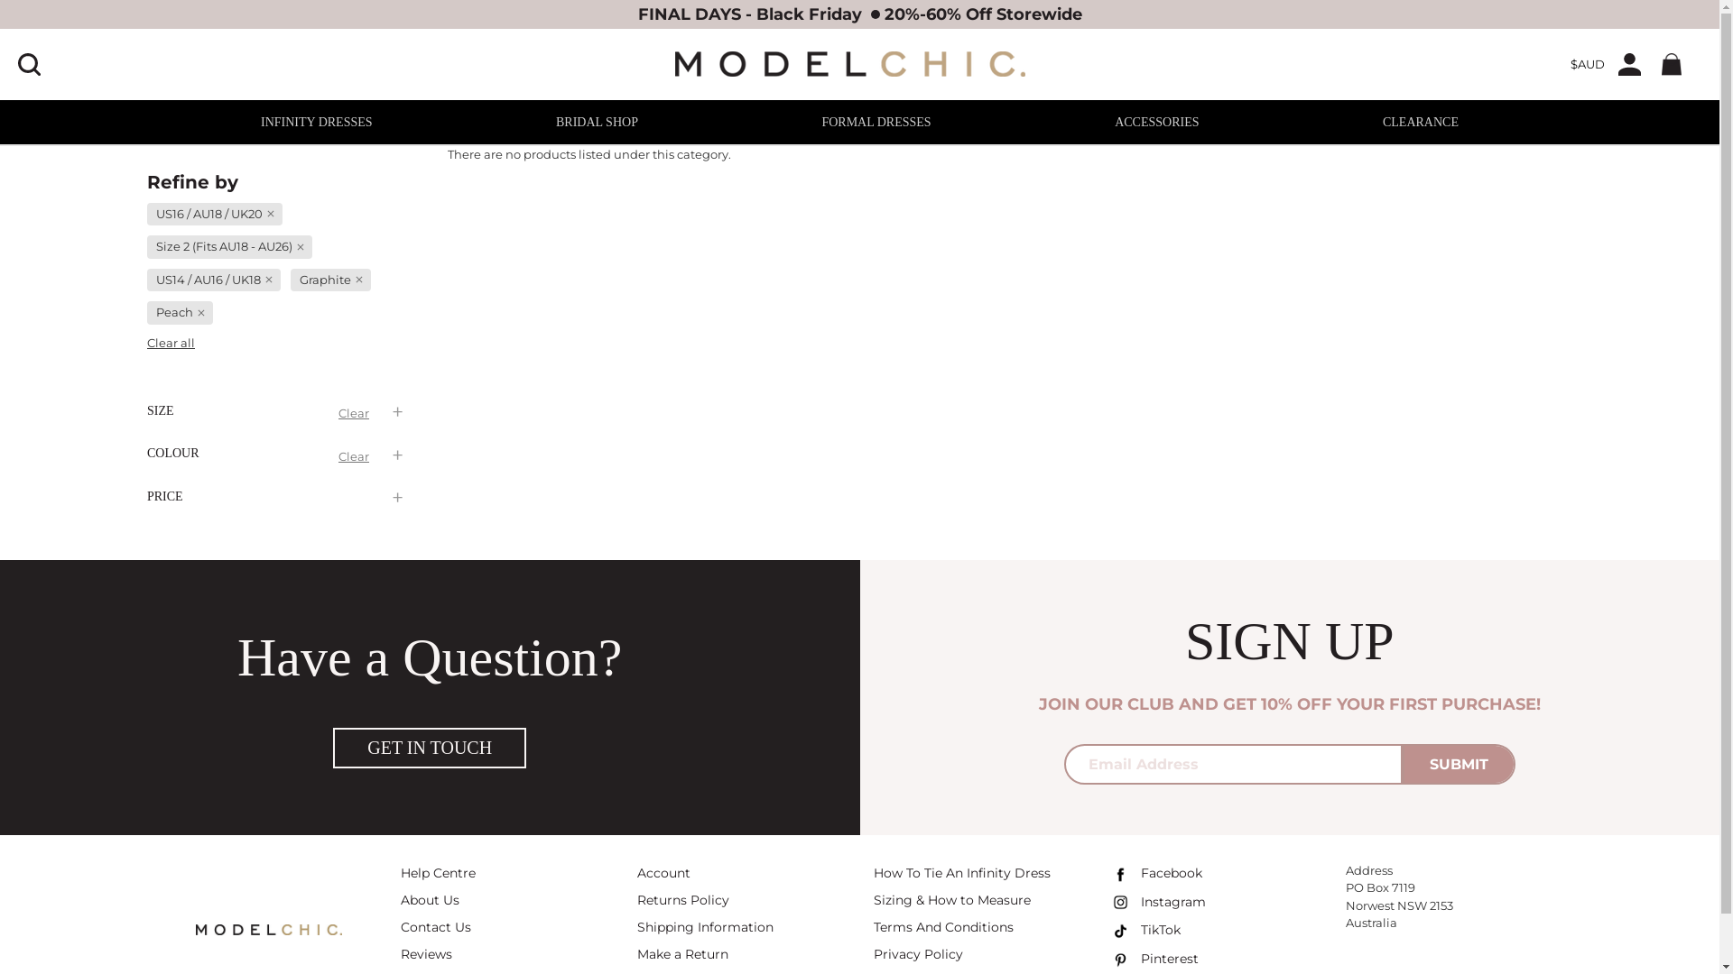  I want to click on PRICE, so click(276, 497).